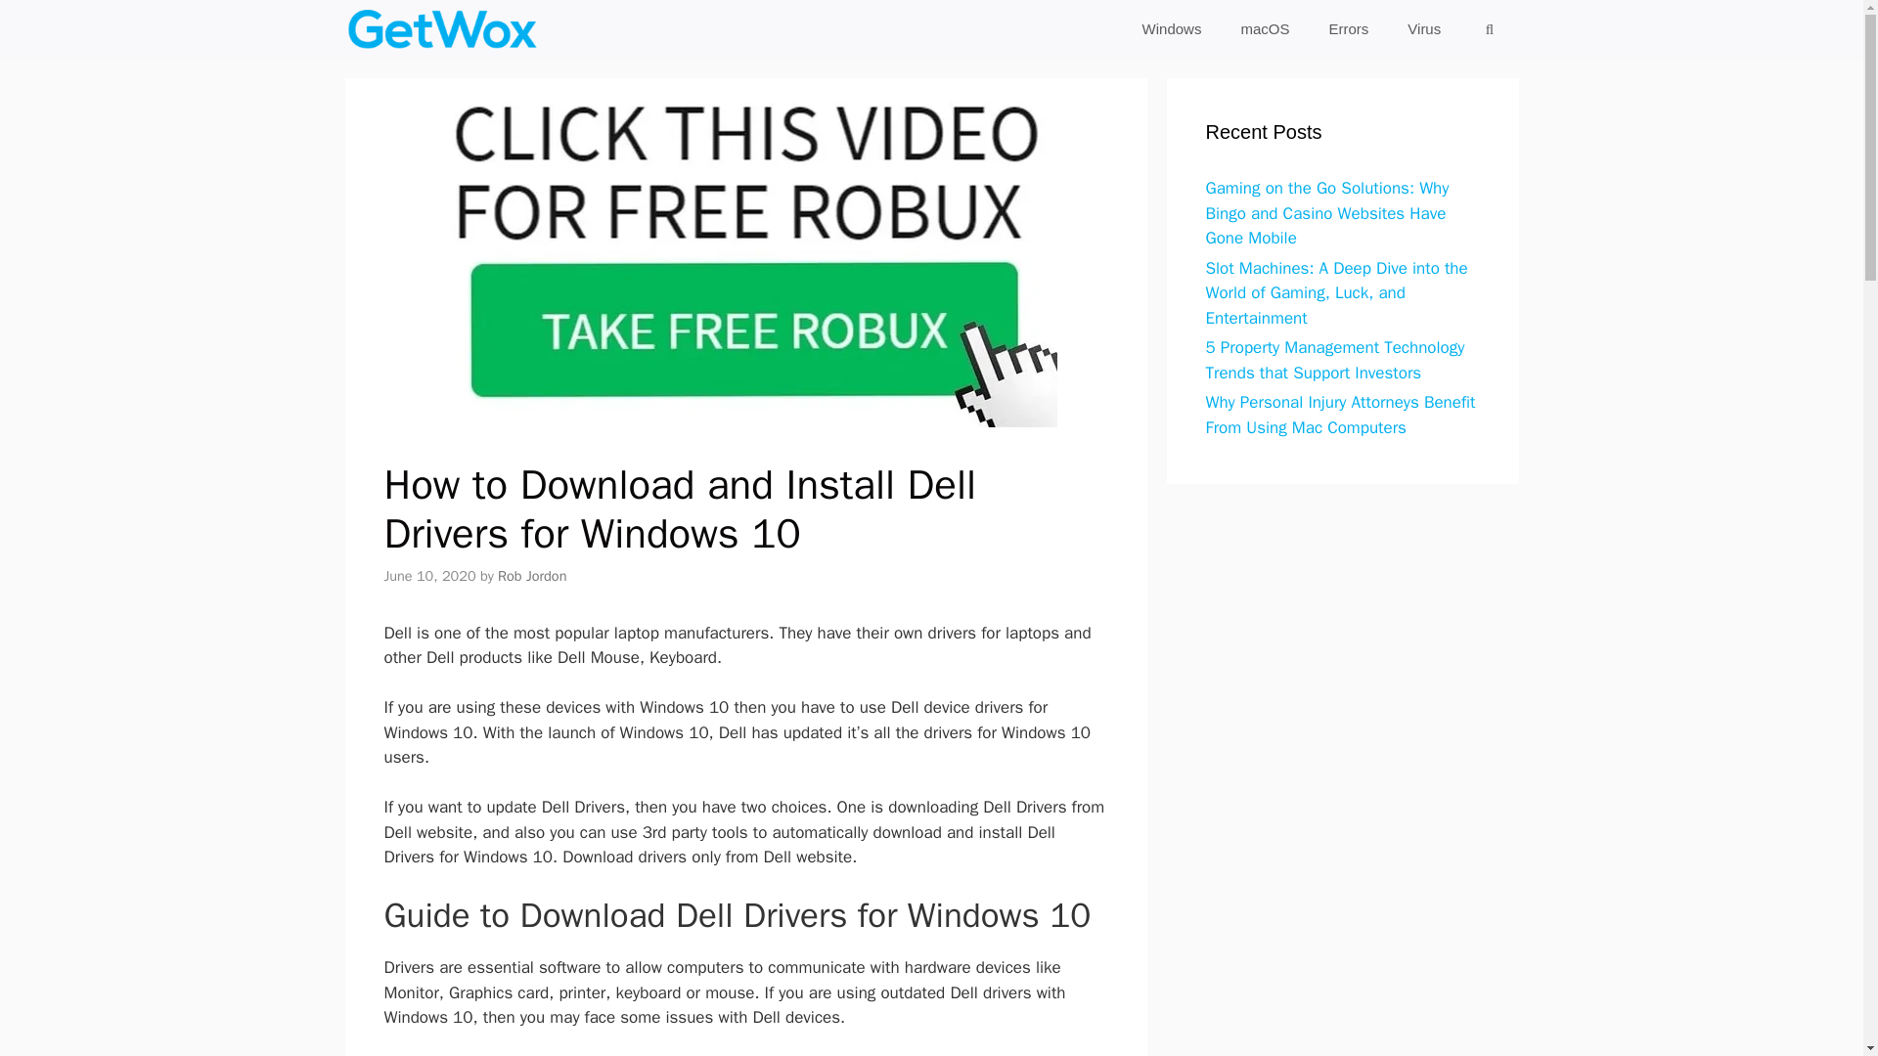  What do you see at coordinates (441, 29) in the screenshot?
I see `GetWox` at bounding box center [441, 29].